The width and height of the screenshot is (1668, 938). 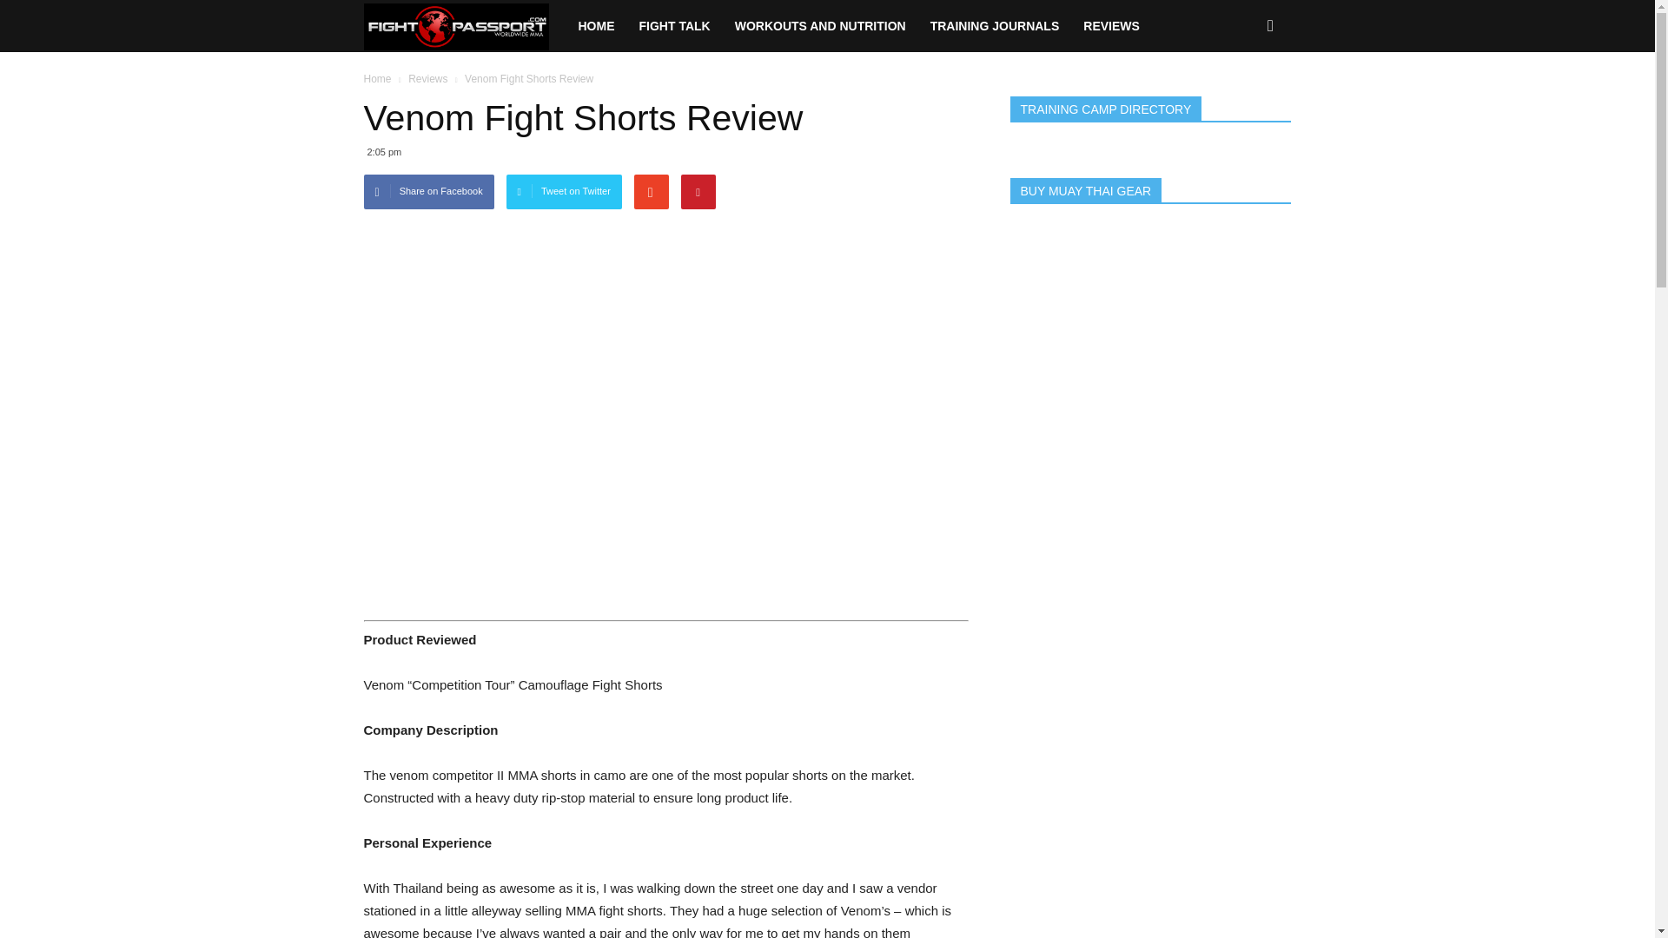 I want to click on TRAINING JOURNALS, so click(x=996, y=26).